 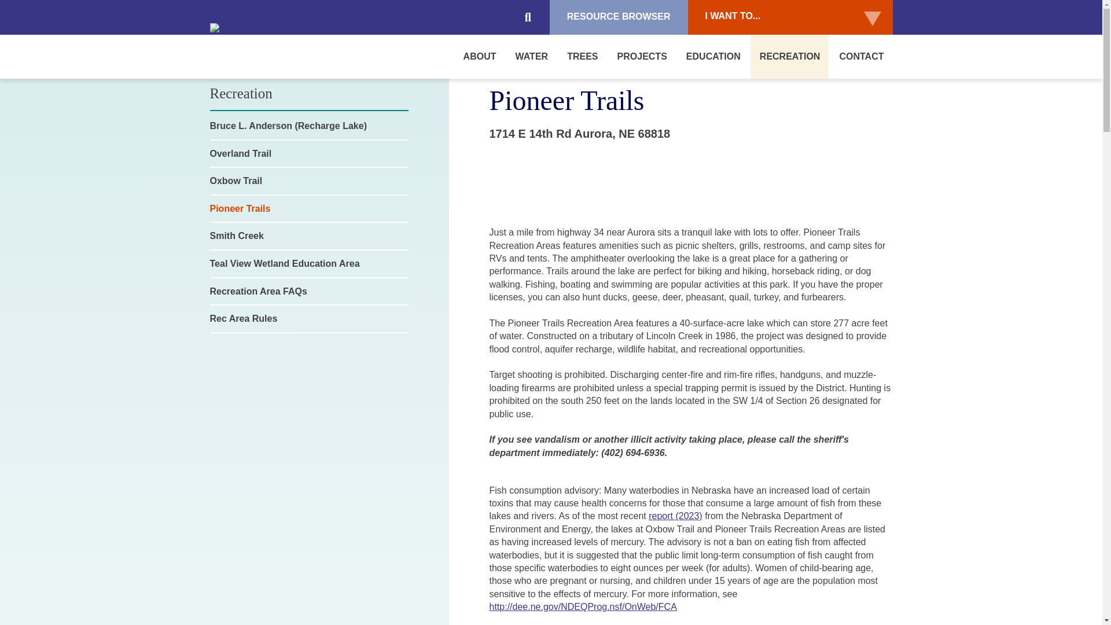 I want to click on TREES, so click(x=582, y=57).